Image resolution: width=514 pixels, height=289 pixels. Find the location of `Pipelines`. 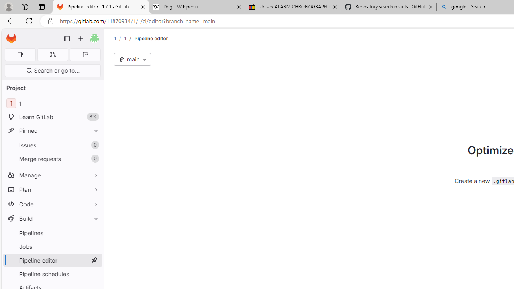

Pipelines is located at coordinates (52, 233).